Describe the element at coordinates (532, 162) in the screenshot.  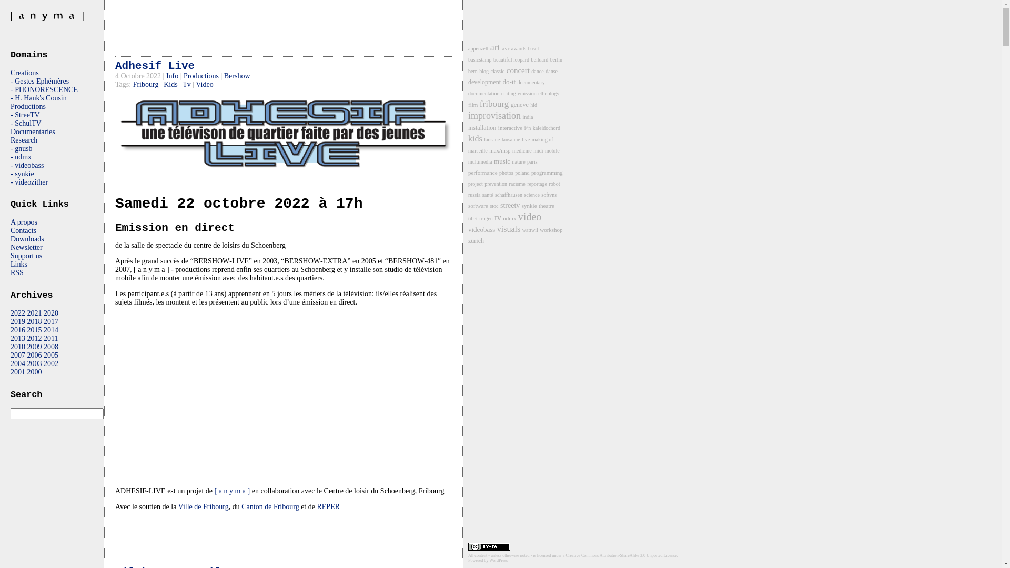
I see `paris` at that location.